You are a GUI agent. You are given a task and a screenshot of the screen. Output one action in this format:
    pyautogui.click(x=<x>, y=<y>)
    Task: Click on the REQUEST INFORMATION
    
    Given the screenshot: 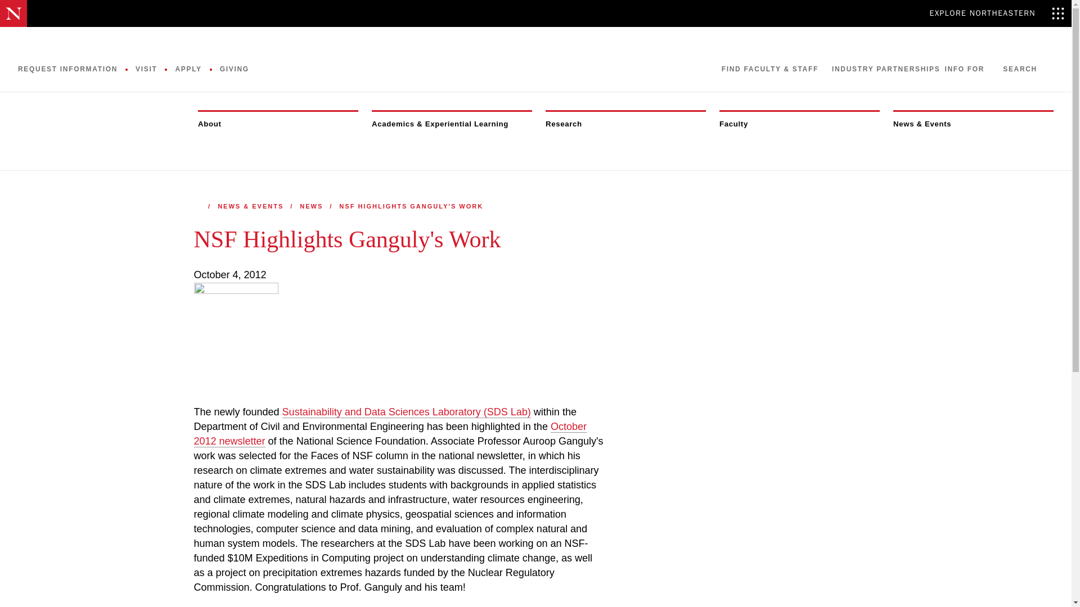 What is the action you would take?
    pyautogui.click(x=67, y=70)
    